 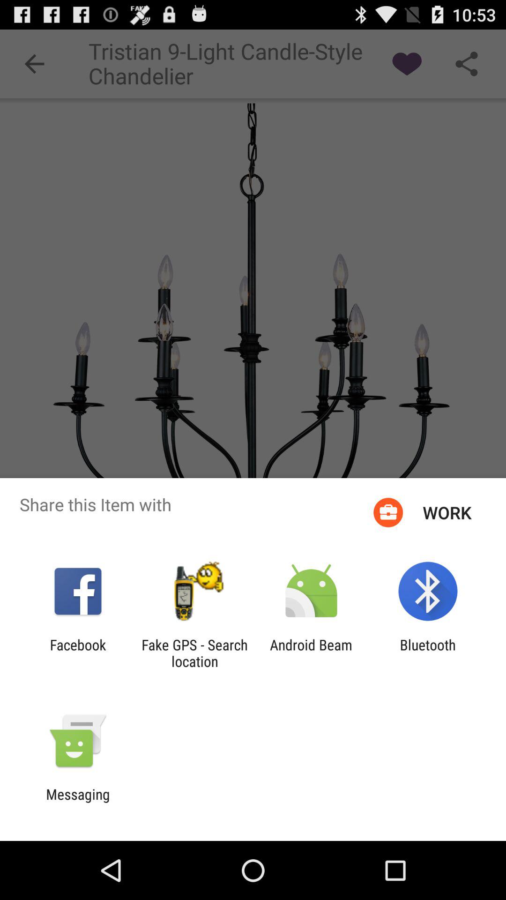 I want to click on scroll until facebook icon, so click(x=78, y=653).